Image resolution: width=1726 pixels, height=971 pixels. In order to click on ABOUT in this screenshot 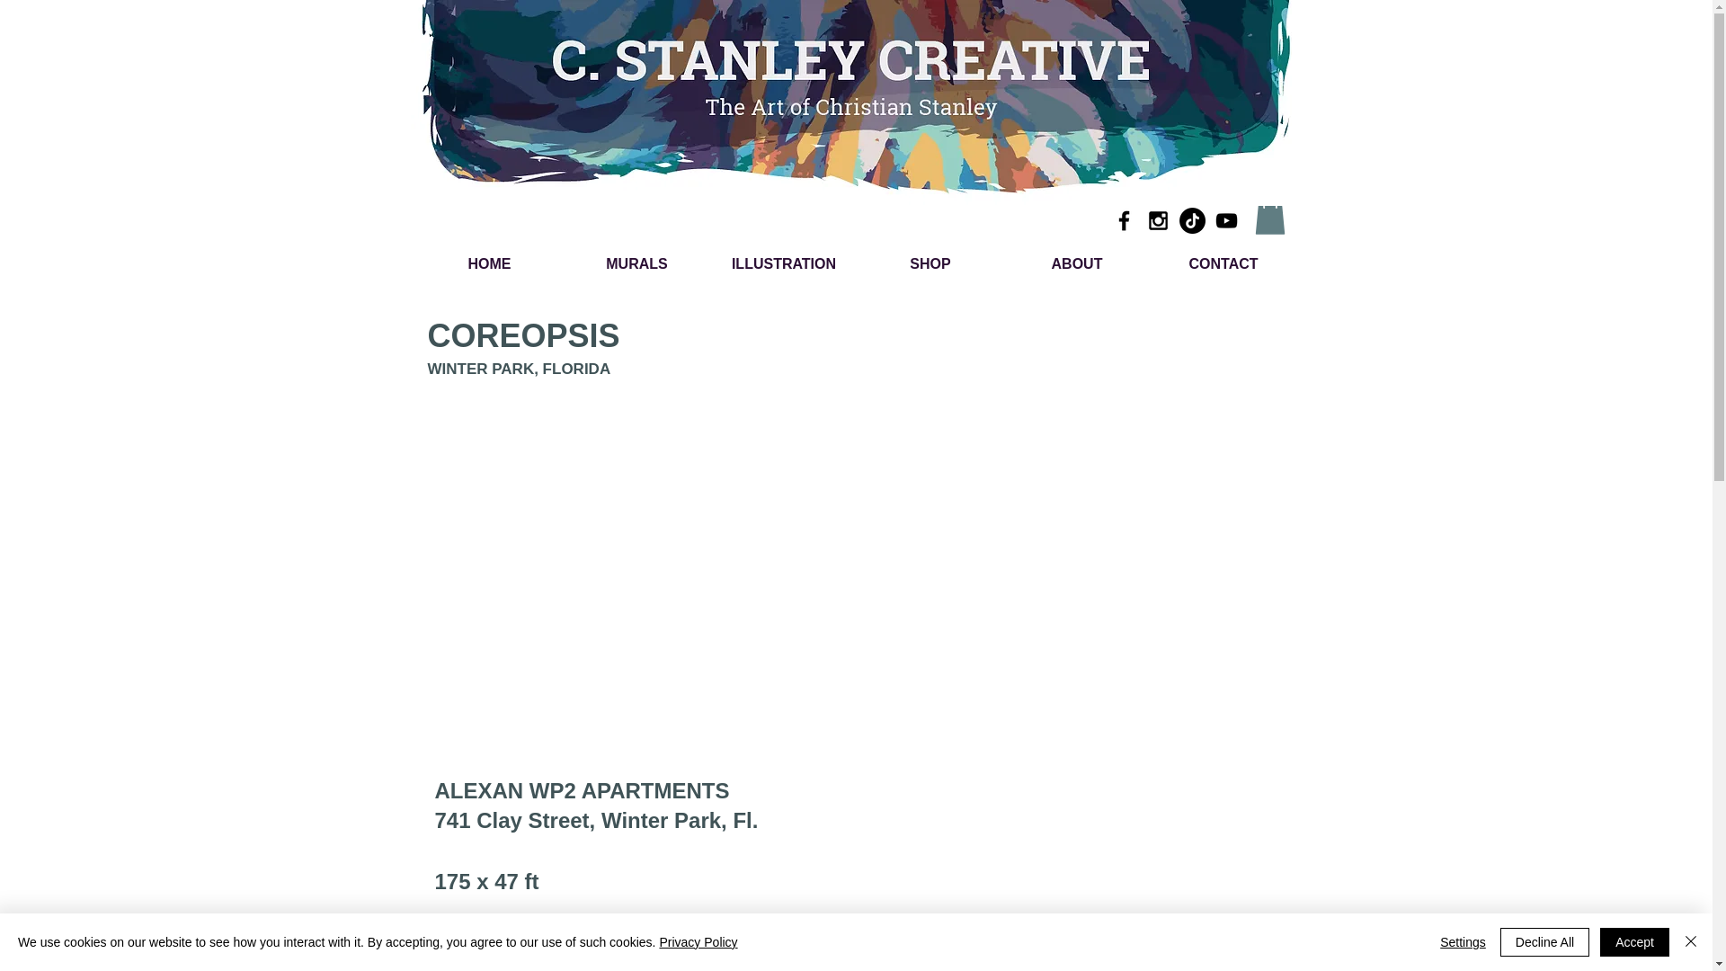, I will do `click(1075, 264)`.